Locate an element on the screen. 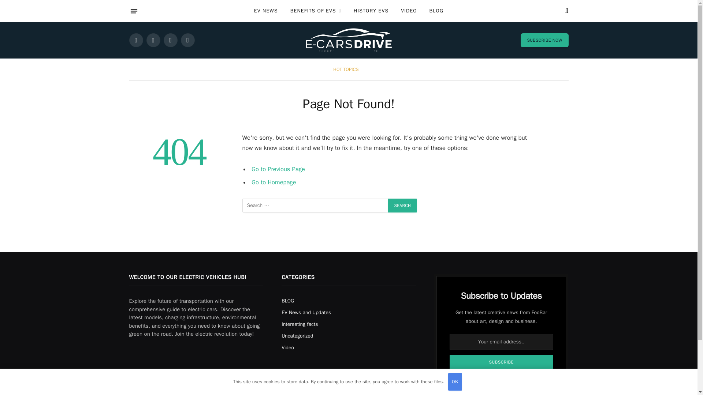 This screenshot has height=395, width=703. BLOG is located at coordinates (436, 11).